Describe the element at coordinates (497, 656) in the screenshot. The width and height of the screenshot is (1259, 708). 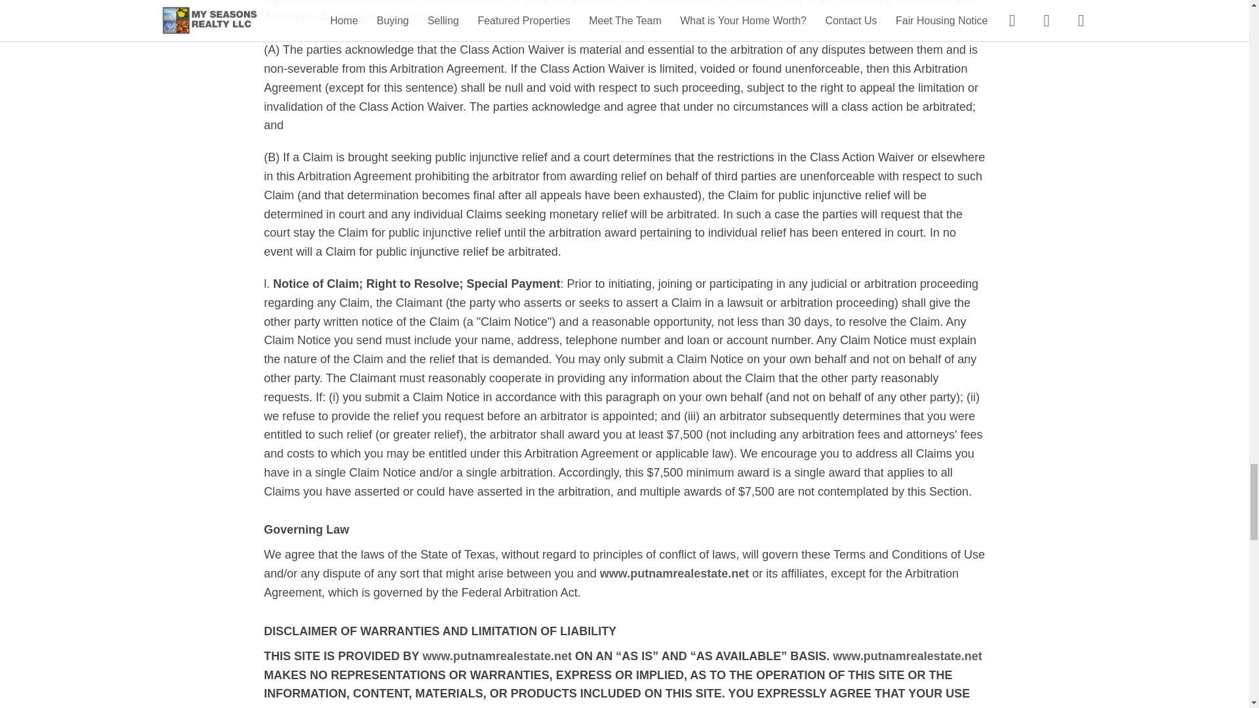
I see `www.putnamrealestate.net` at that location.